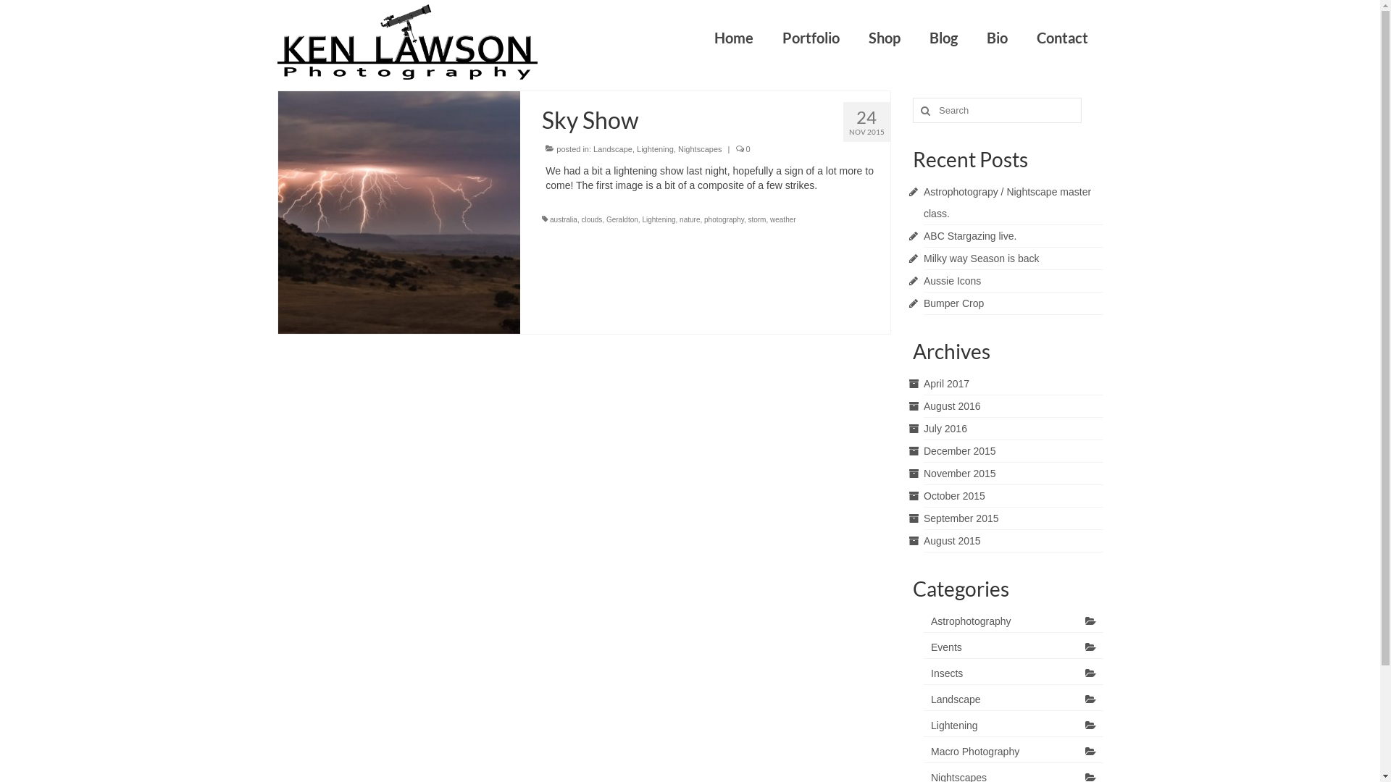 The height and width of the screenshot is (782, 1391). What do you see at coordinates (690, 220) in the screenshot?
I see `nature` at bounding box center [690, 220].